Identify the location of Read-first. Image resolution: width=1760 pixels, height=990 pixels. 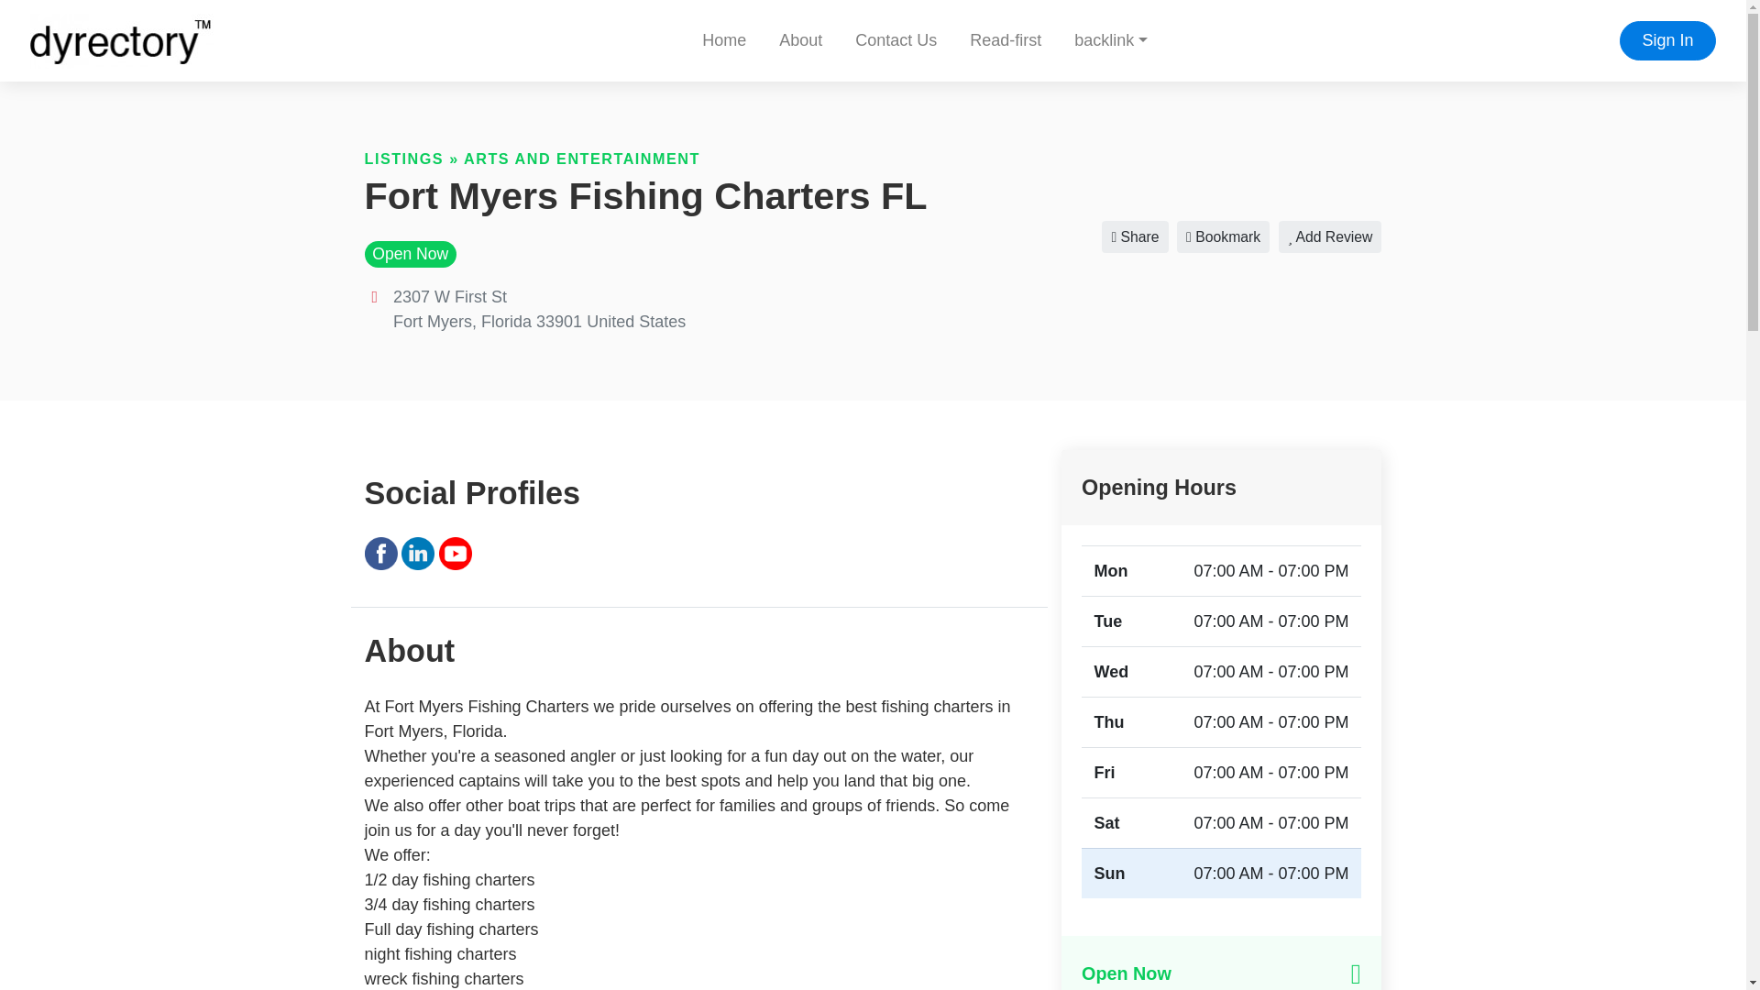
(1005, 40).